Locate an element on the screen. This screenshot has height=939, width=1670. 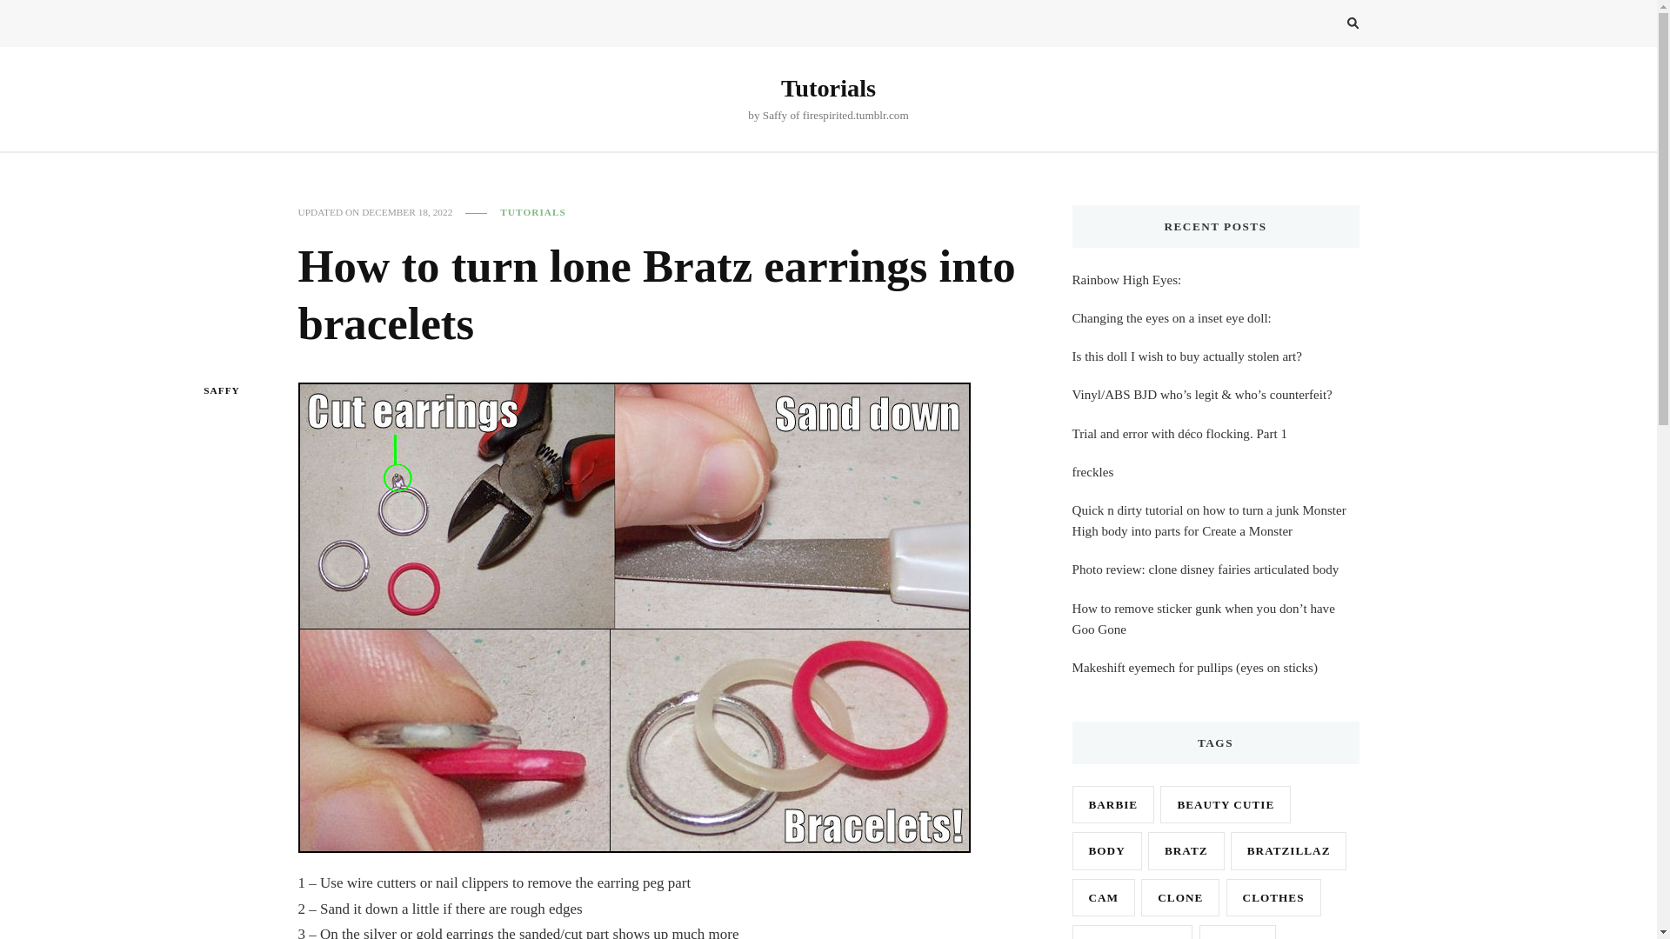
COMPARISON is located at coordinates (1132, 932).